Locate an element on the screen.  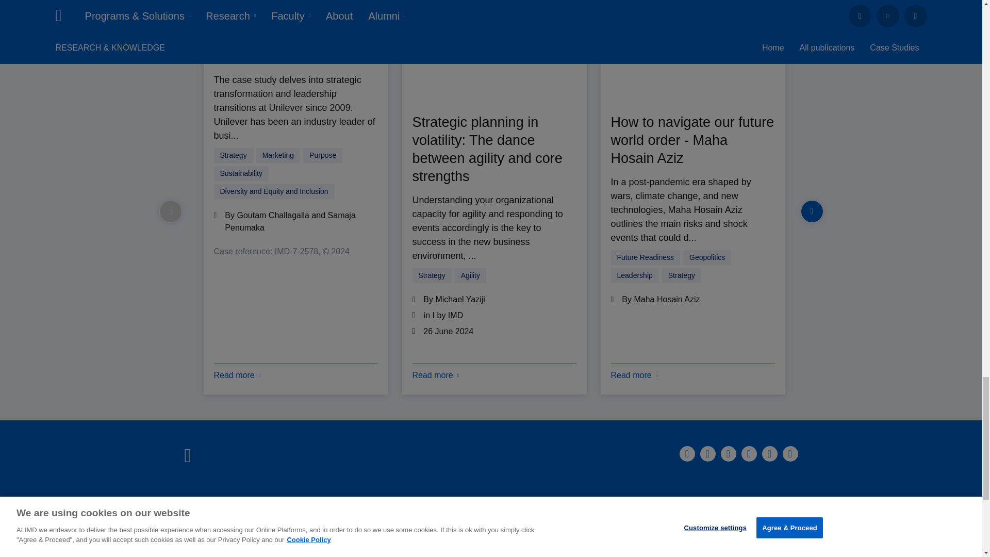
Instagram is located at coordinates (728, 454).